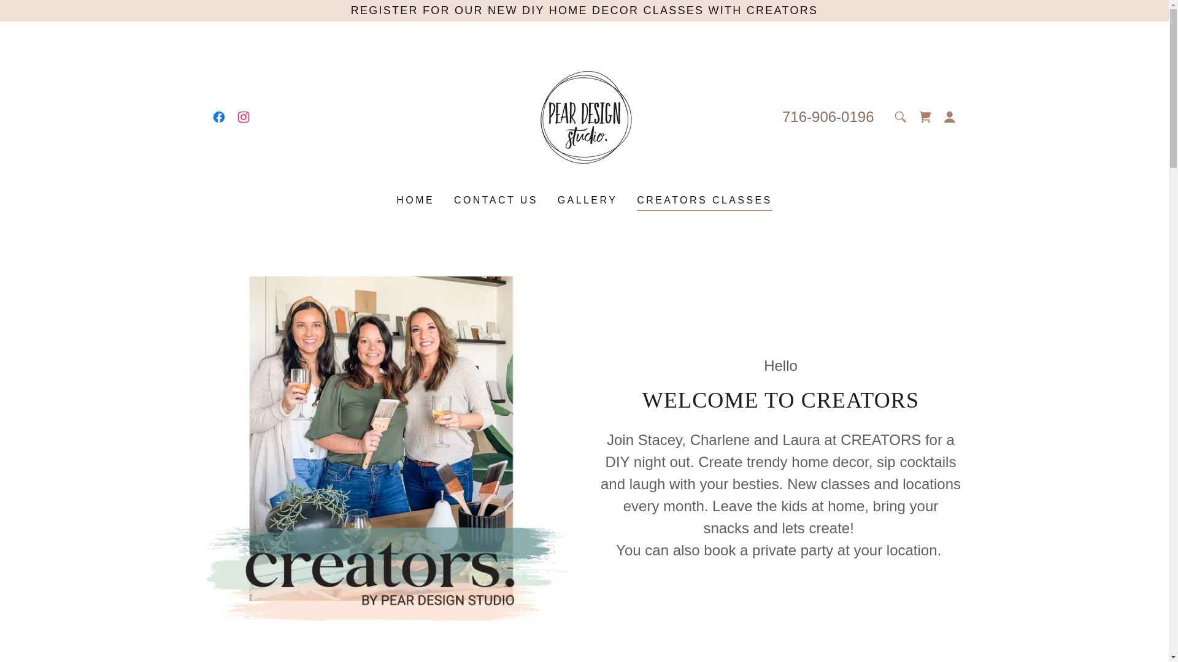 Image resolution: width=1178 pixels, height=662 pixels. What do you see at coordinates (588, 200) in the screenshot?
I see `GALLERY` at bounding box center [588, 200].